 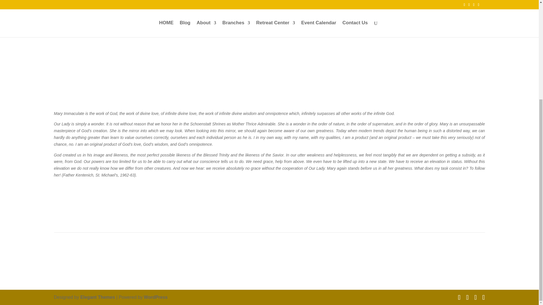 What do you see at coordinates (98, 297) in the screenshot?
I see `Elegant Themes` at bounding box center [98, 297].